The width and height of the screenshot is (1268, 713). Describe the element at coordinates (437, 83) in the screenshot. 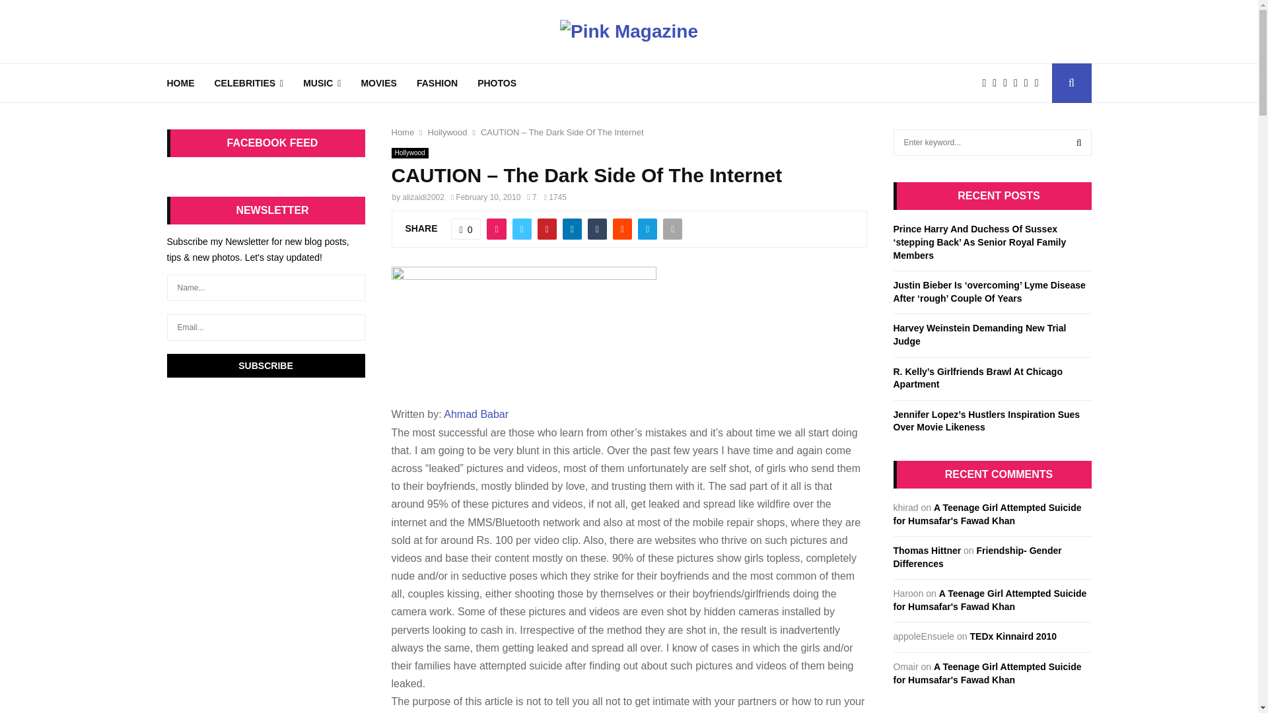

I see `FASHION` at that location.